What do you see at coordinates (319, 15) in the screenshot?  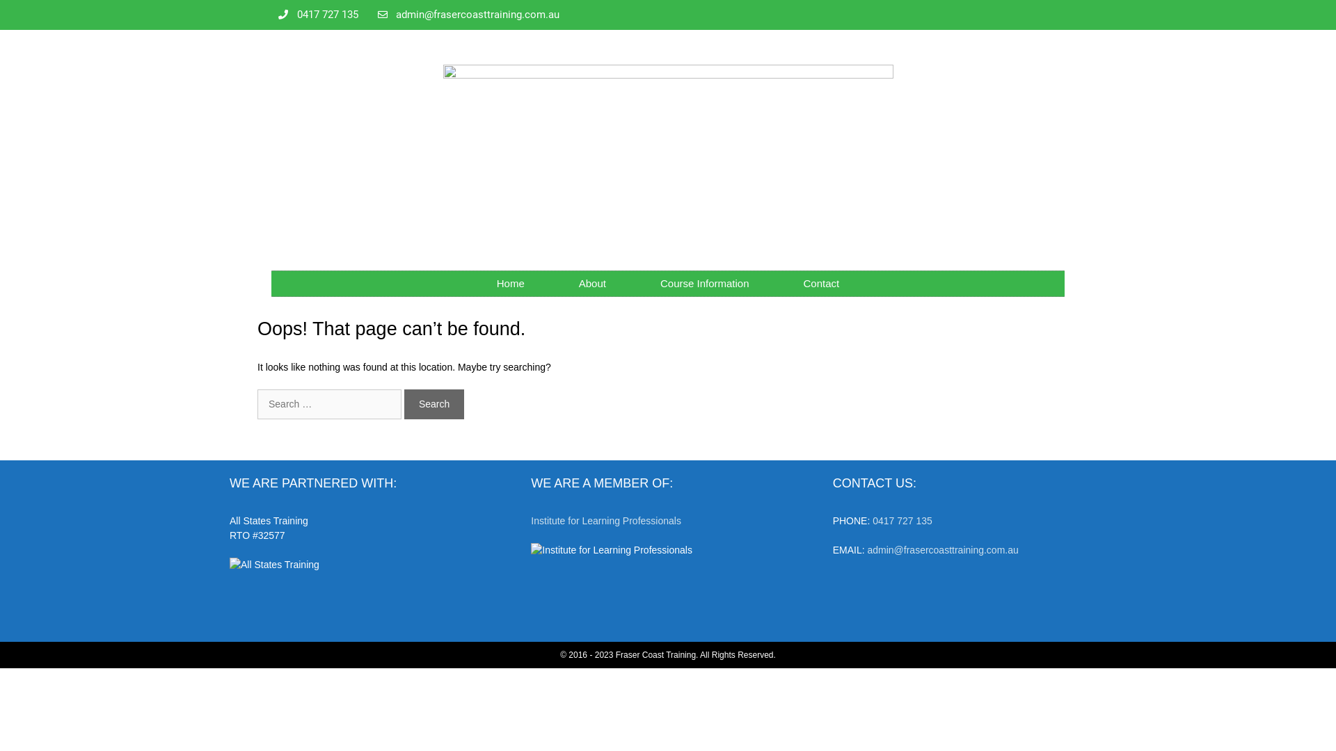 I see `0417 727 135` at bounding box center [319, 15].